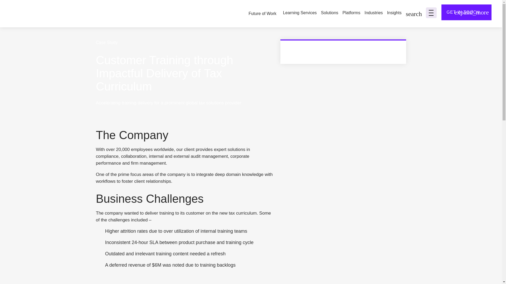 Image resolution: width=506 pixels, height=284 pixels. What do you see at coordinates (262, 14) in the screenshot?
I see `Future of Work` at bounding box center [262, 14].